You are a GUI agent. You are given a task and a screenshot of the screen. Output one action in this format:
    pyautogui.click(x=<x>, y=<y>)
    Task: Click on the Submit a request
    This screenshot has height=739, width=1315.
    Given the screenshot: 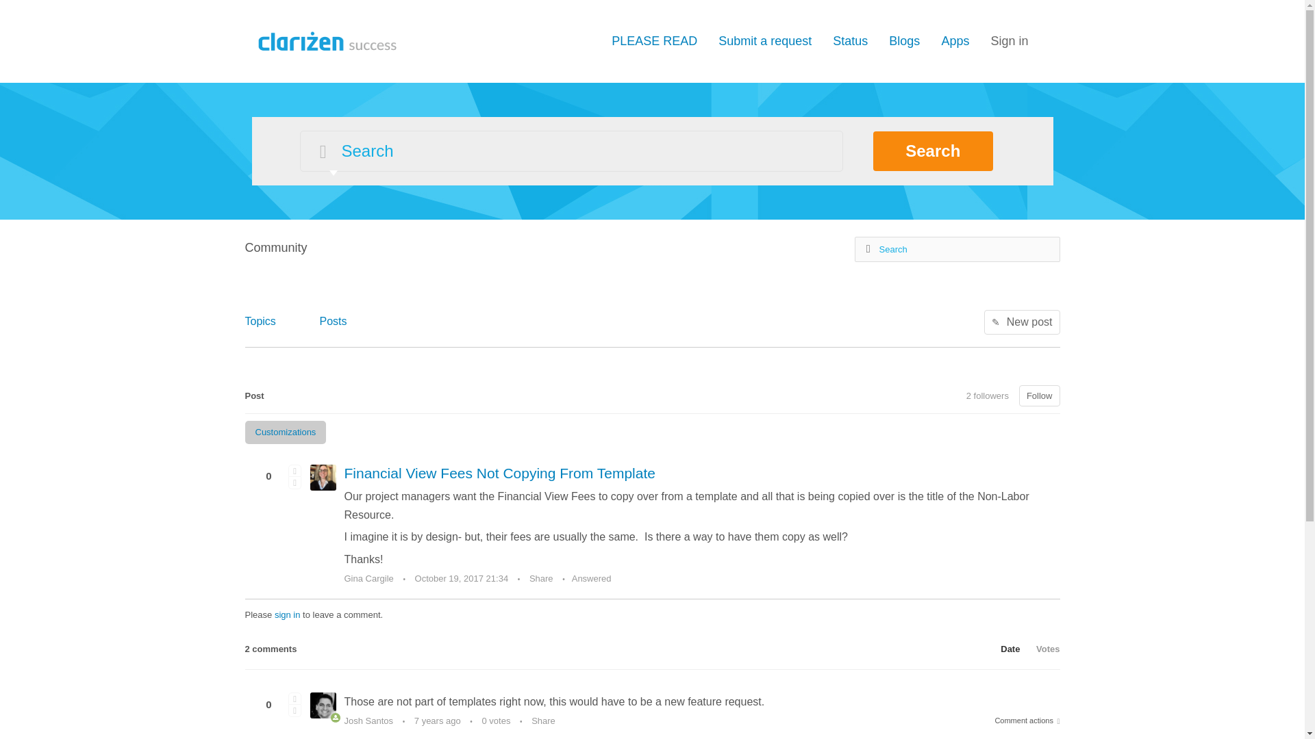 What is the action you would take?
    pyautogui.click(x=764, y=41)
    